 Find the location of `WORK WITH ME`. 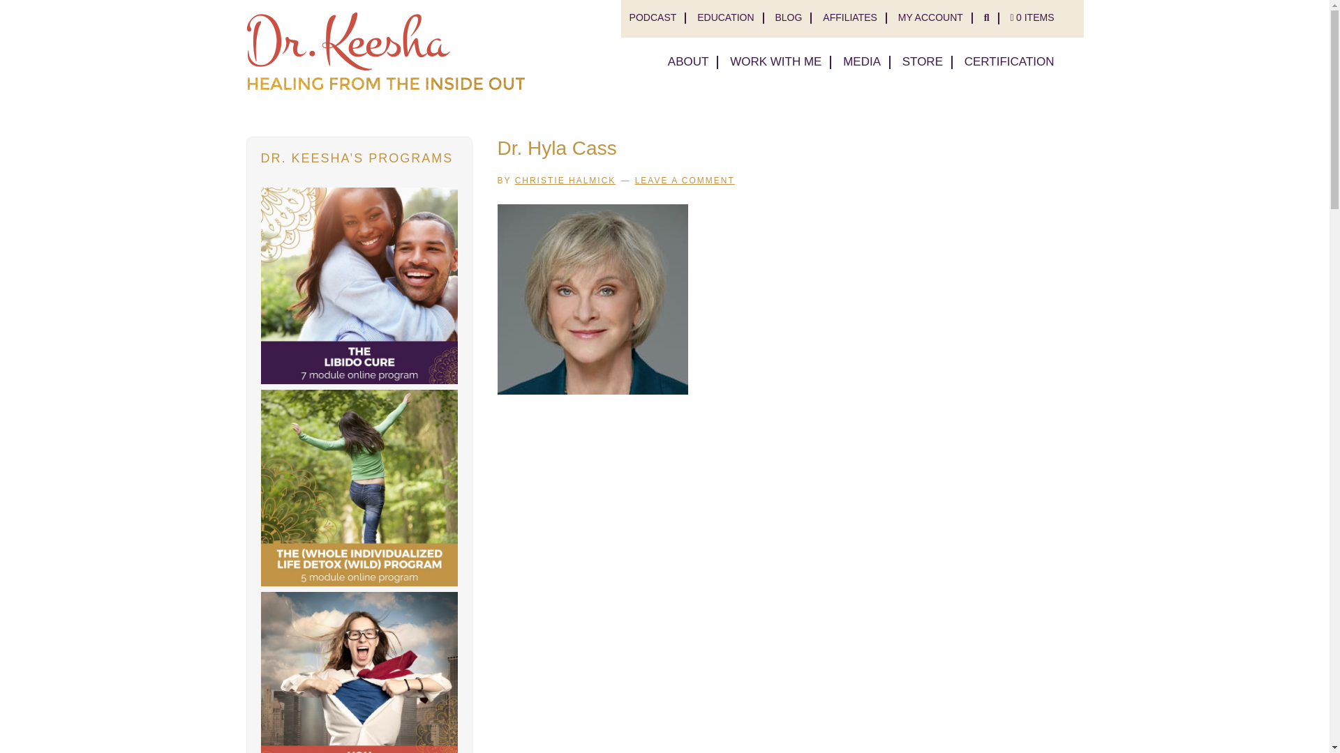

WORK WITH ME is located at coordinates (775, 62).